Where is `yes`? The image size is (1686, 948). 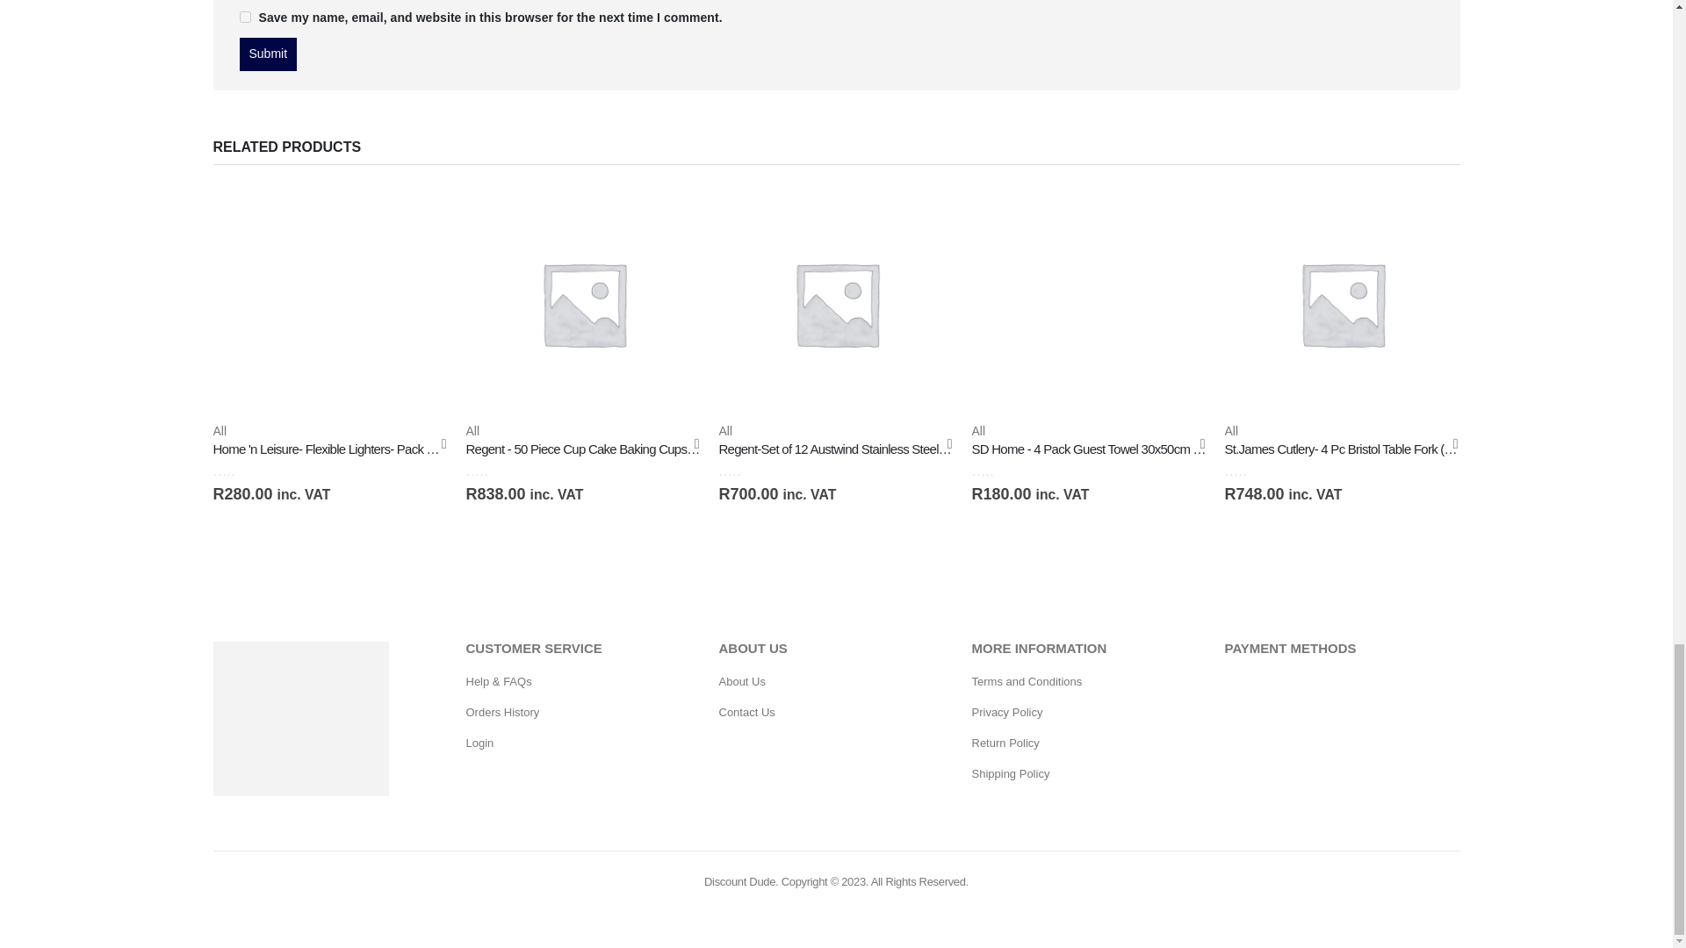
yes is located at coordinates (244, 16).